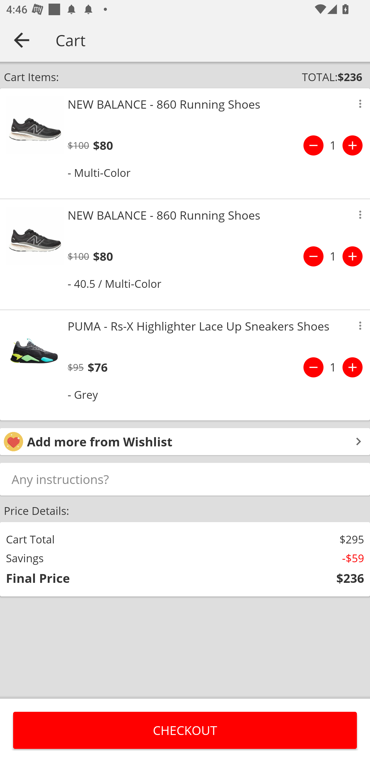 The height and width of the screenshot is (762, 370). What do you see at coordinates (22, 40) in the screenshot?
I see `Navigate up` at bounding box center [22, 40].